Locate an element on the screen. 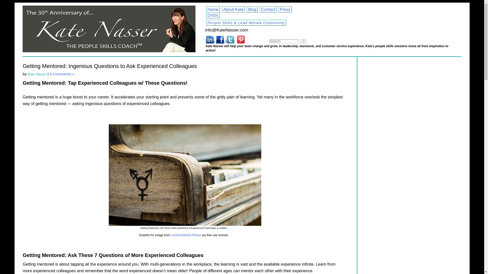  Kate Nasser is located at coordinates (37, 74).